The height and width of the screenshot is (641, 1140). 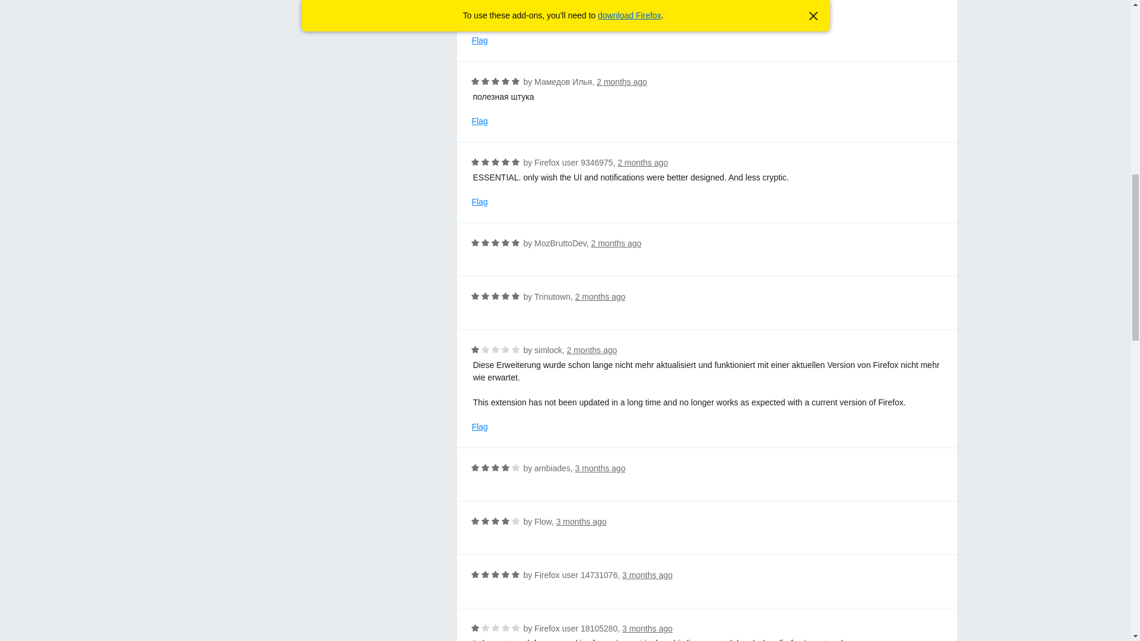 What do you see at coordinates (480, 427) in the screenshot?
I see `Flag` at bounding box center [480, 427].